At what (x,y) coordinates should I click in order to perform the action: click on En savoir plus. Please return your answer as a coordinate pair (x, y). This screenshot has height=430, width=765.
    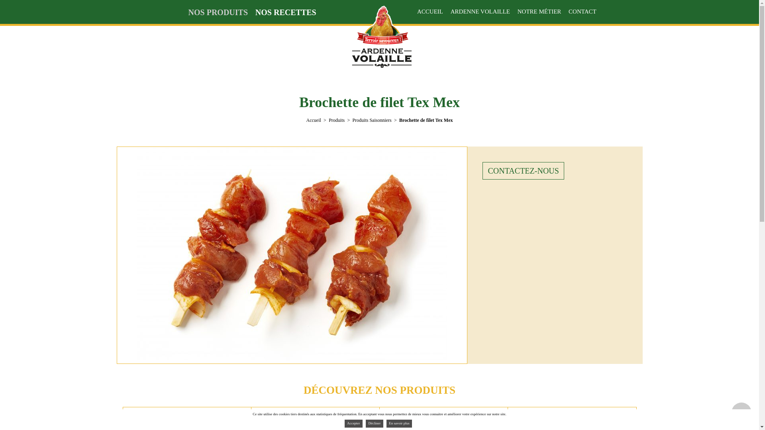
    Looking at the image, I should click on (399, 424).